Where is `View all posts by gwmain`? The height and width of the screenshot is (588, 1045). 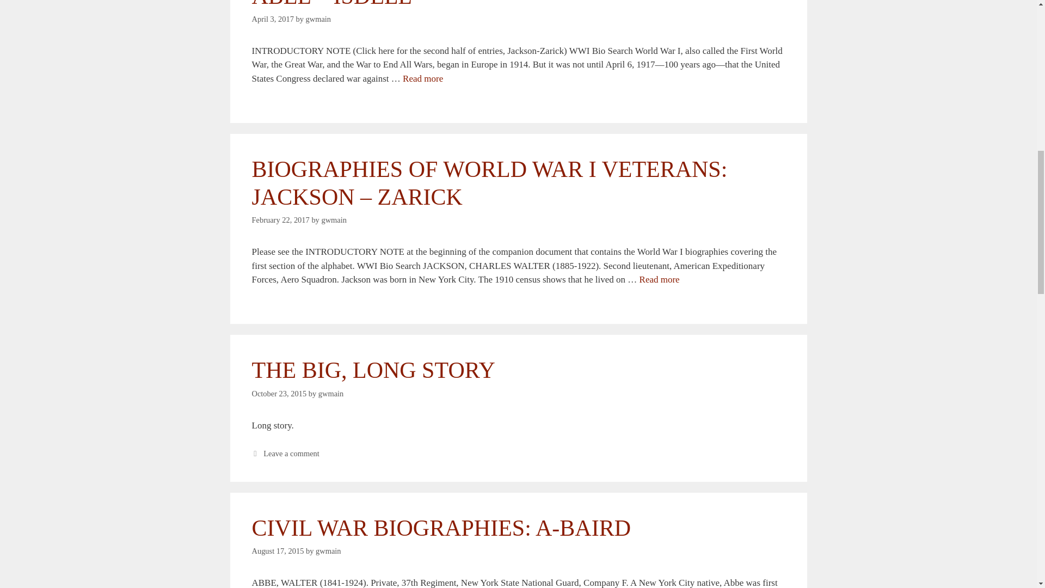 View all posts by gwmain is located at coordinates (318, 19).